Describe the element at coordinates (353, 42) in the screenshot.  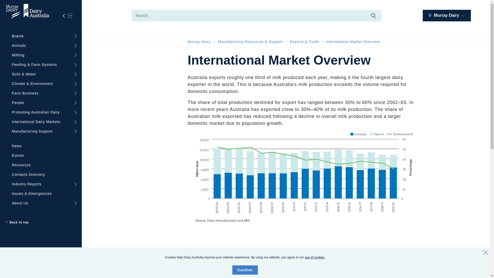
I see `International Market Overview` at that location.